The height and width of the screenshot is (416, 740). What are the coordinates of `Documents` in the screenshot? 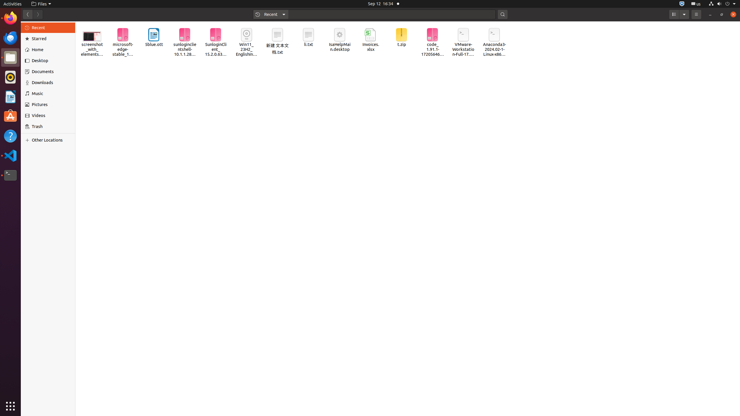 It's located at (51, 72).